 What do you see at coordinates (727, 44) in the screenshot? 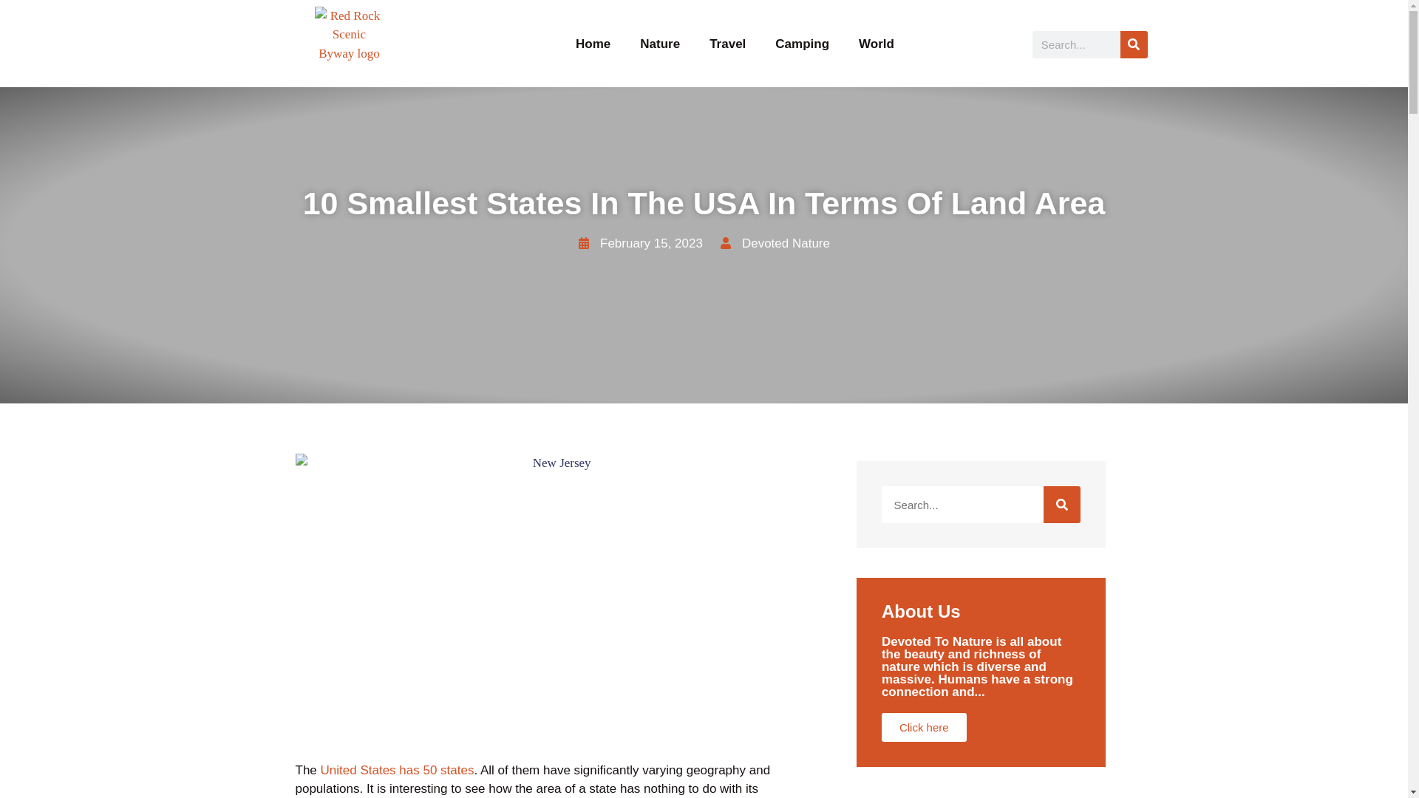
I see `Travel` at bounding box center [727, 44].